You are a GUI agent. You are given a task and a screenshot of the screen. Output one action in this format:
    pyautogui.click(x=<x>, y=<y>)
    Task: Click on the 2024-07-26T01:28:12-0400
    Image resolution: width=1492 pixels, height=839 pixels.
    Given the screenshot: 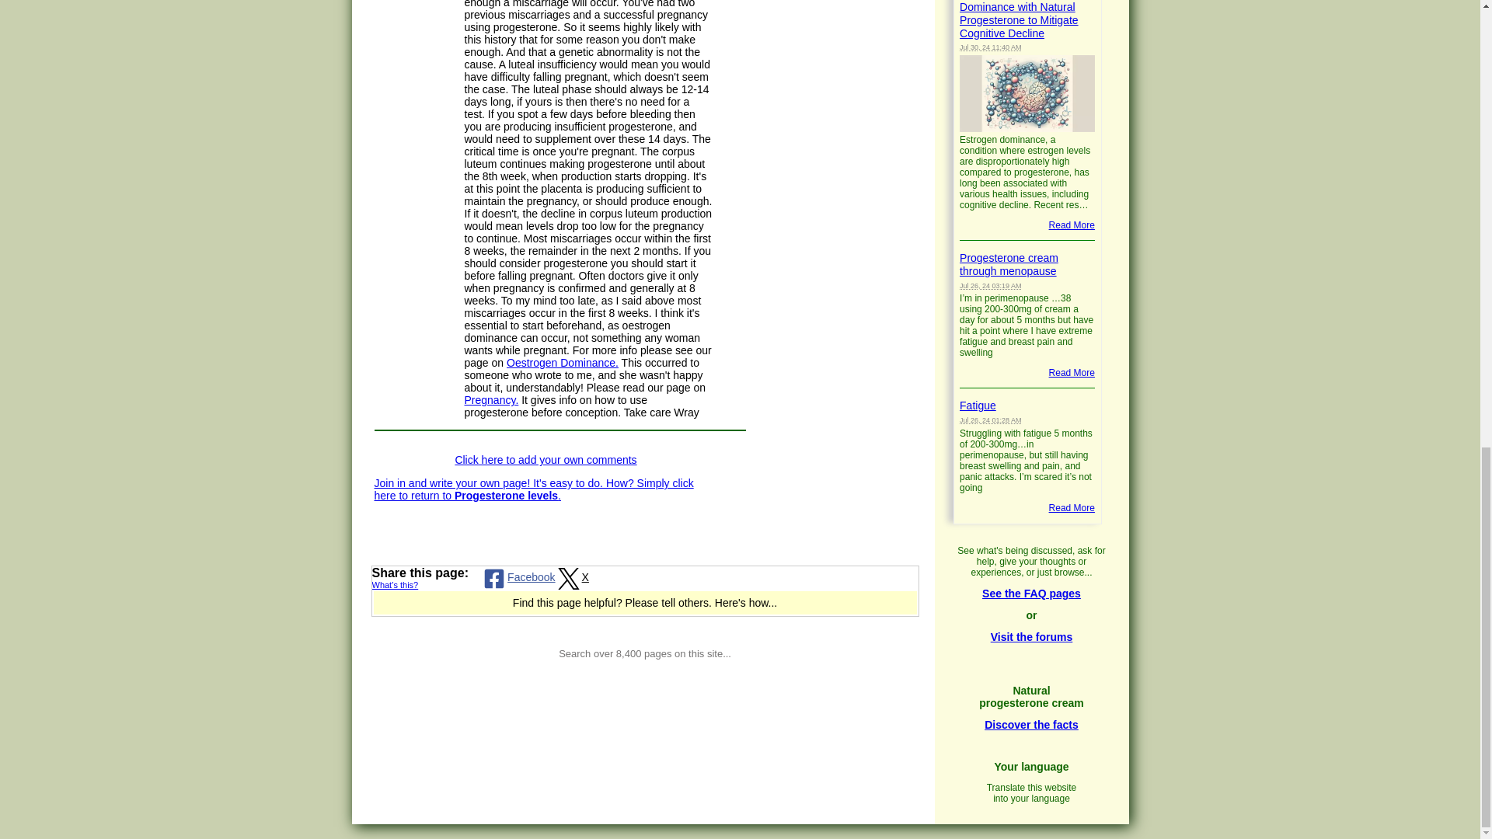 What is the action you would take?
    pyautogui.click(x=990, y=419)
    